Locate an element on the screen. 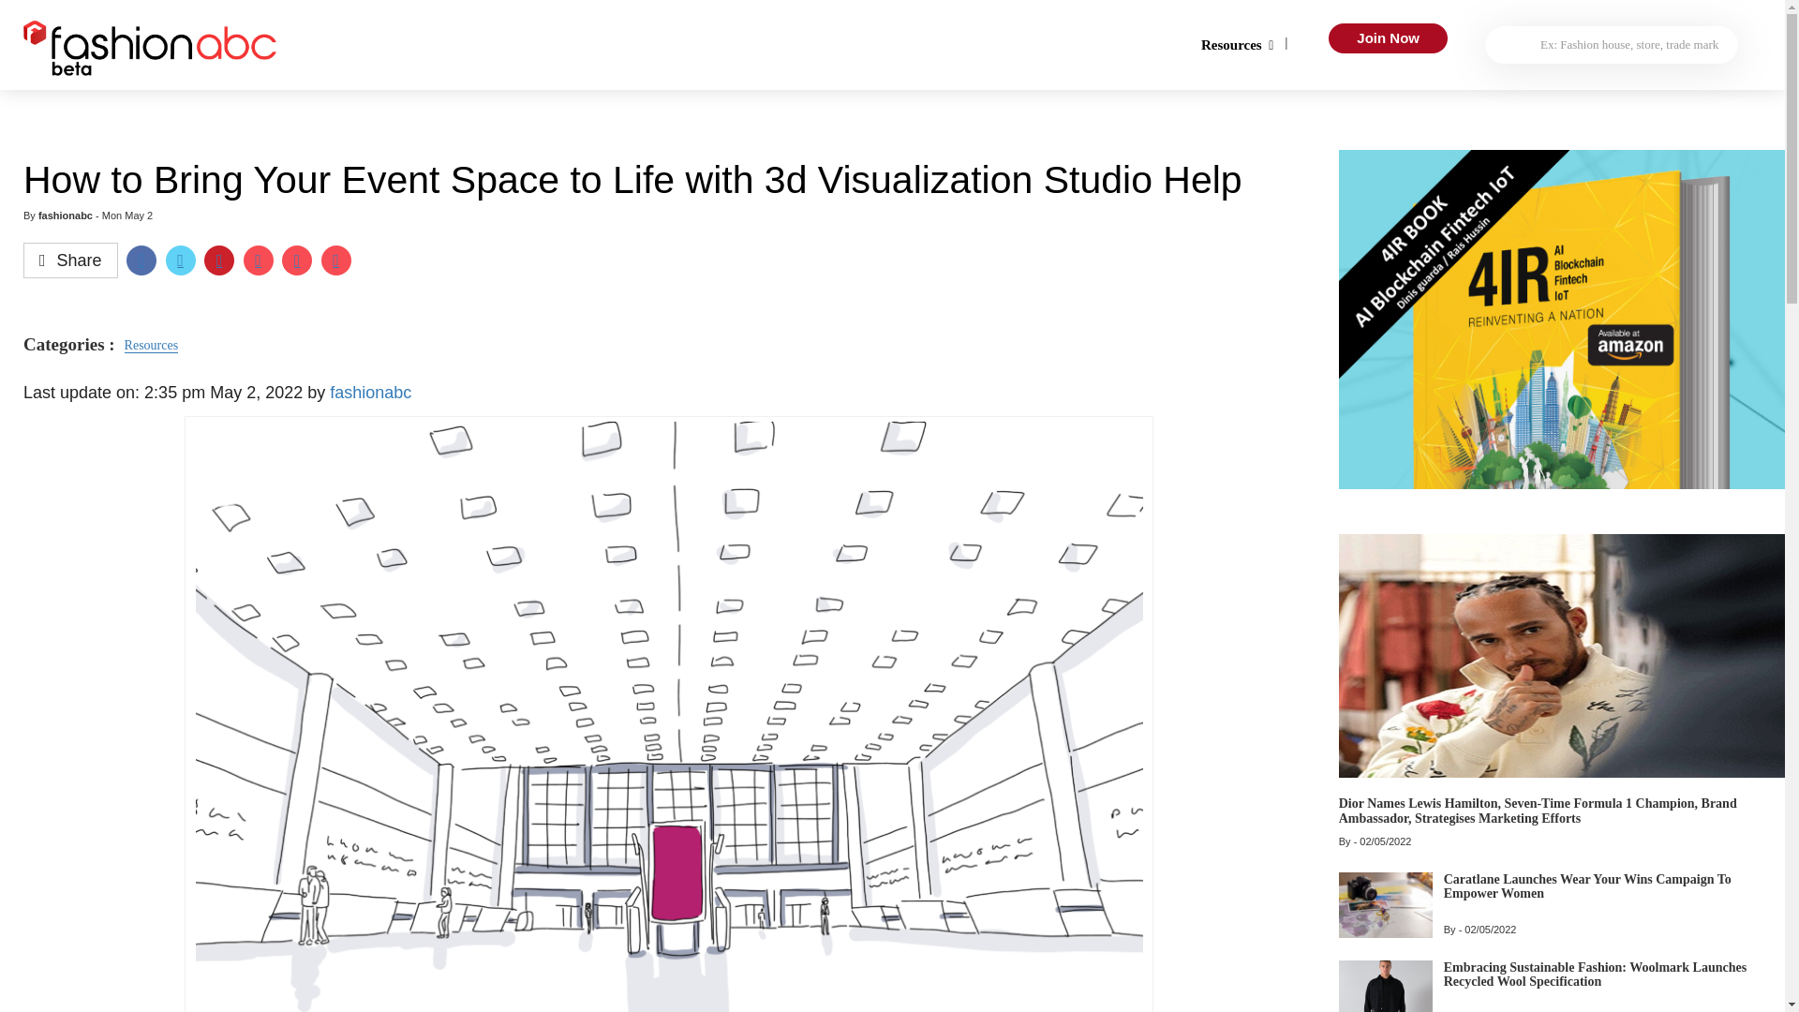  Resources is located at coordinates (1231, 45).